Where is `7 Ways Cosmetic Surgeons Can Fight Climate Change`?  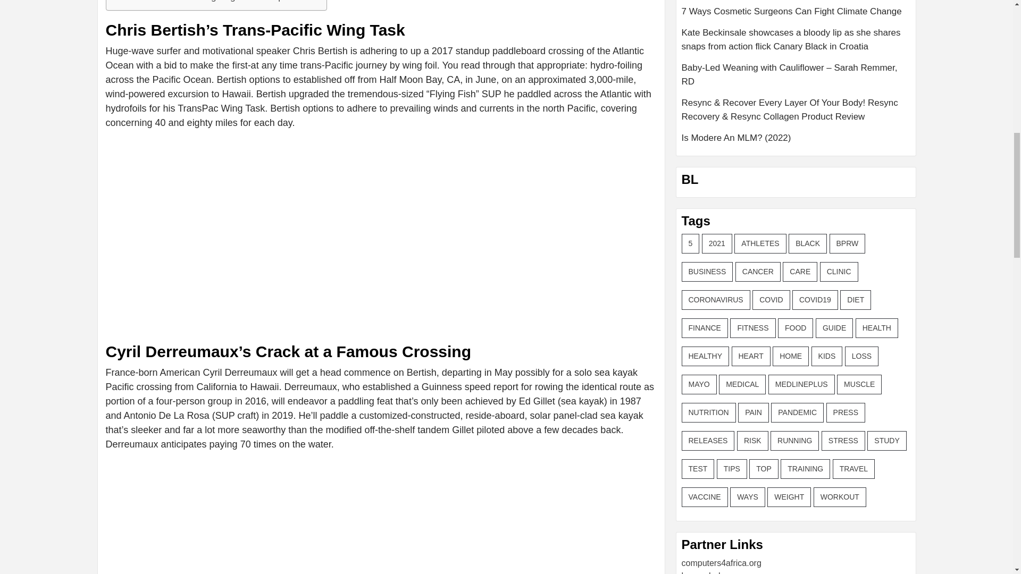 7 Ways Cosmetic Surgeons Can Fight Climate Change is located at coordinates (796, 15).